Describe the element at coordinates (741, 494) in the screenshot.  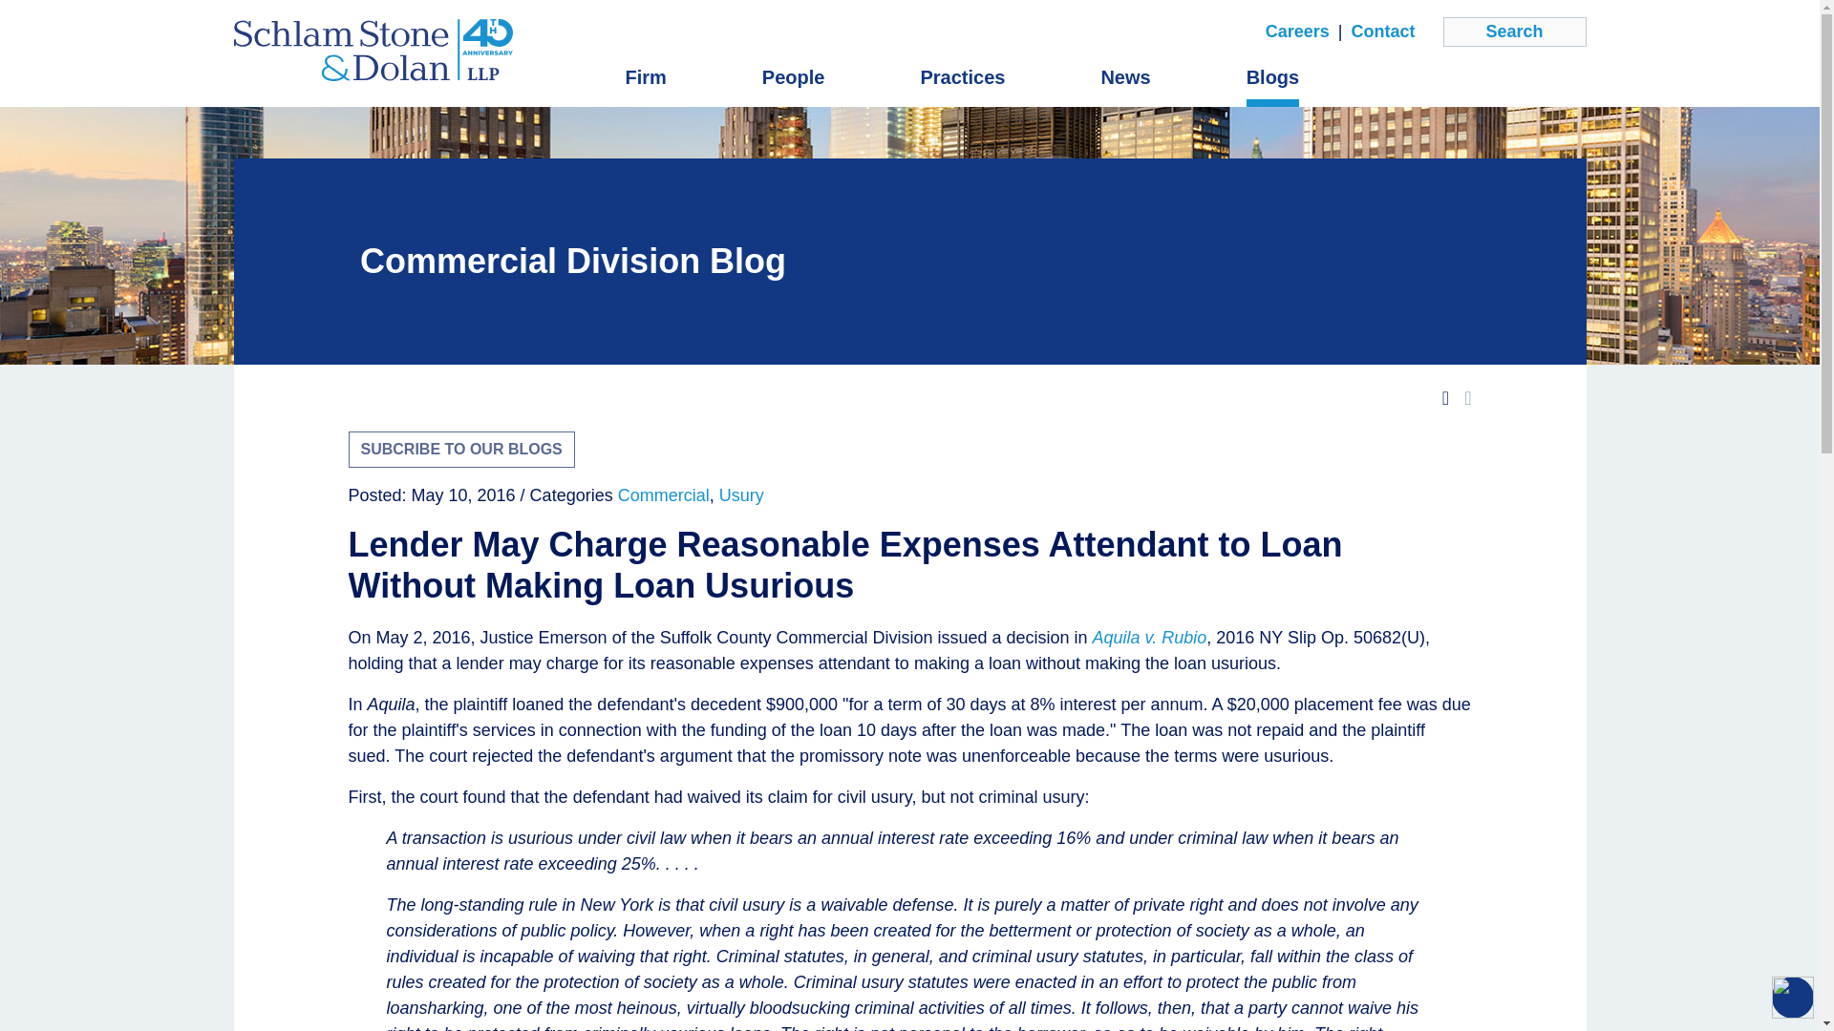
I see `Usury` at that location.